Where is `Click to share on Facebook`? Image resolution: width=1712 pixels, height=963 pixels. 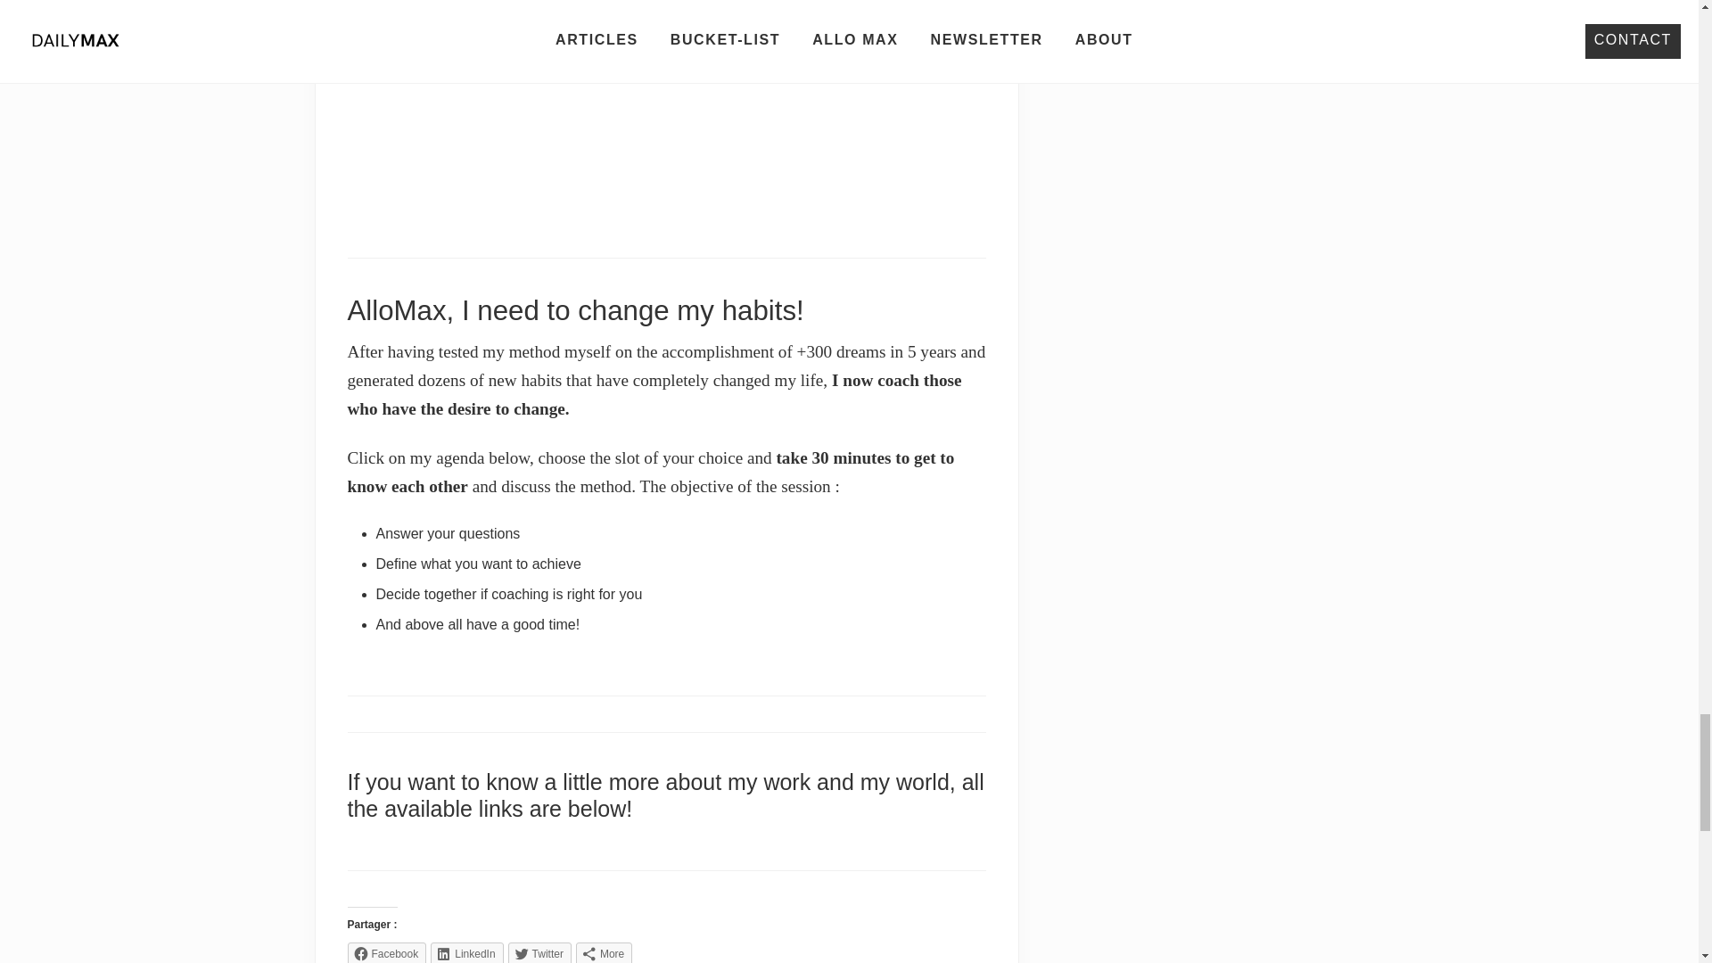 Click to share on Facebook is located at coordinates (387, 952).